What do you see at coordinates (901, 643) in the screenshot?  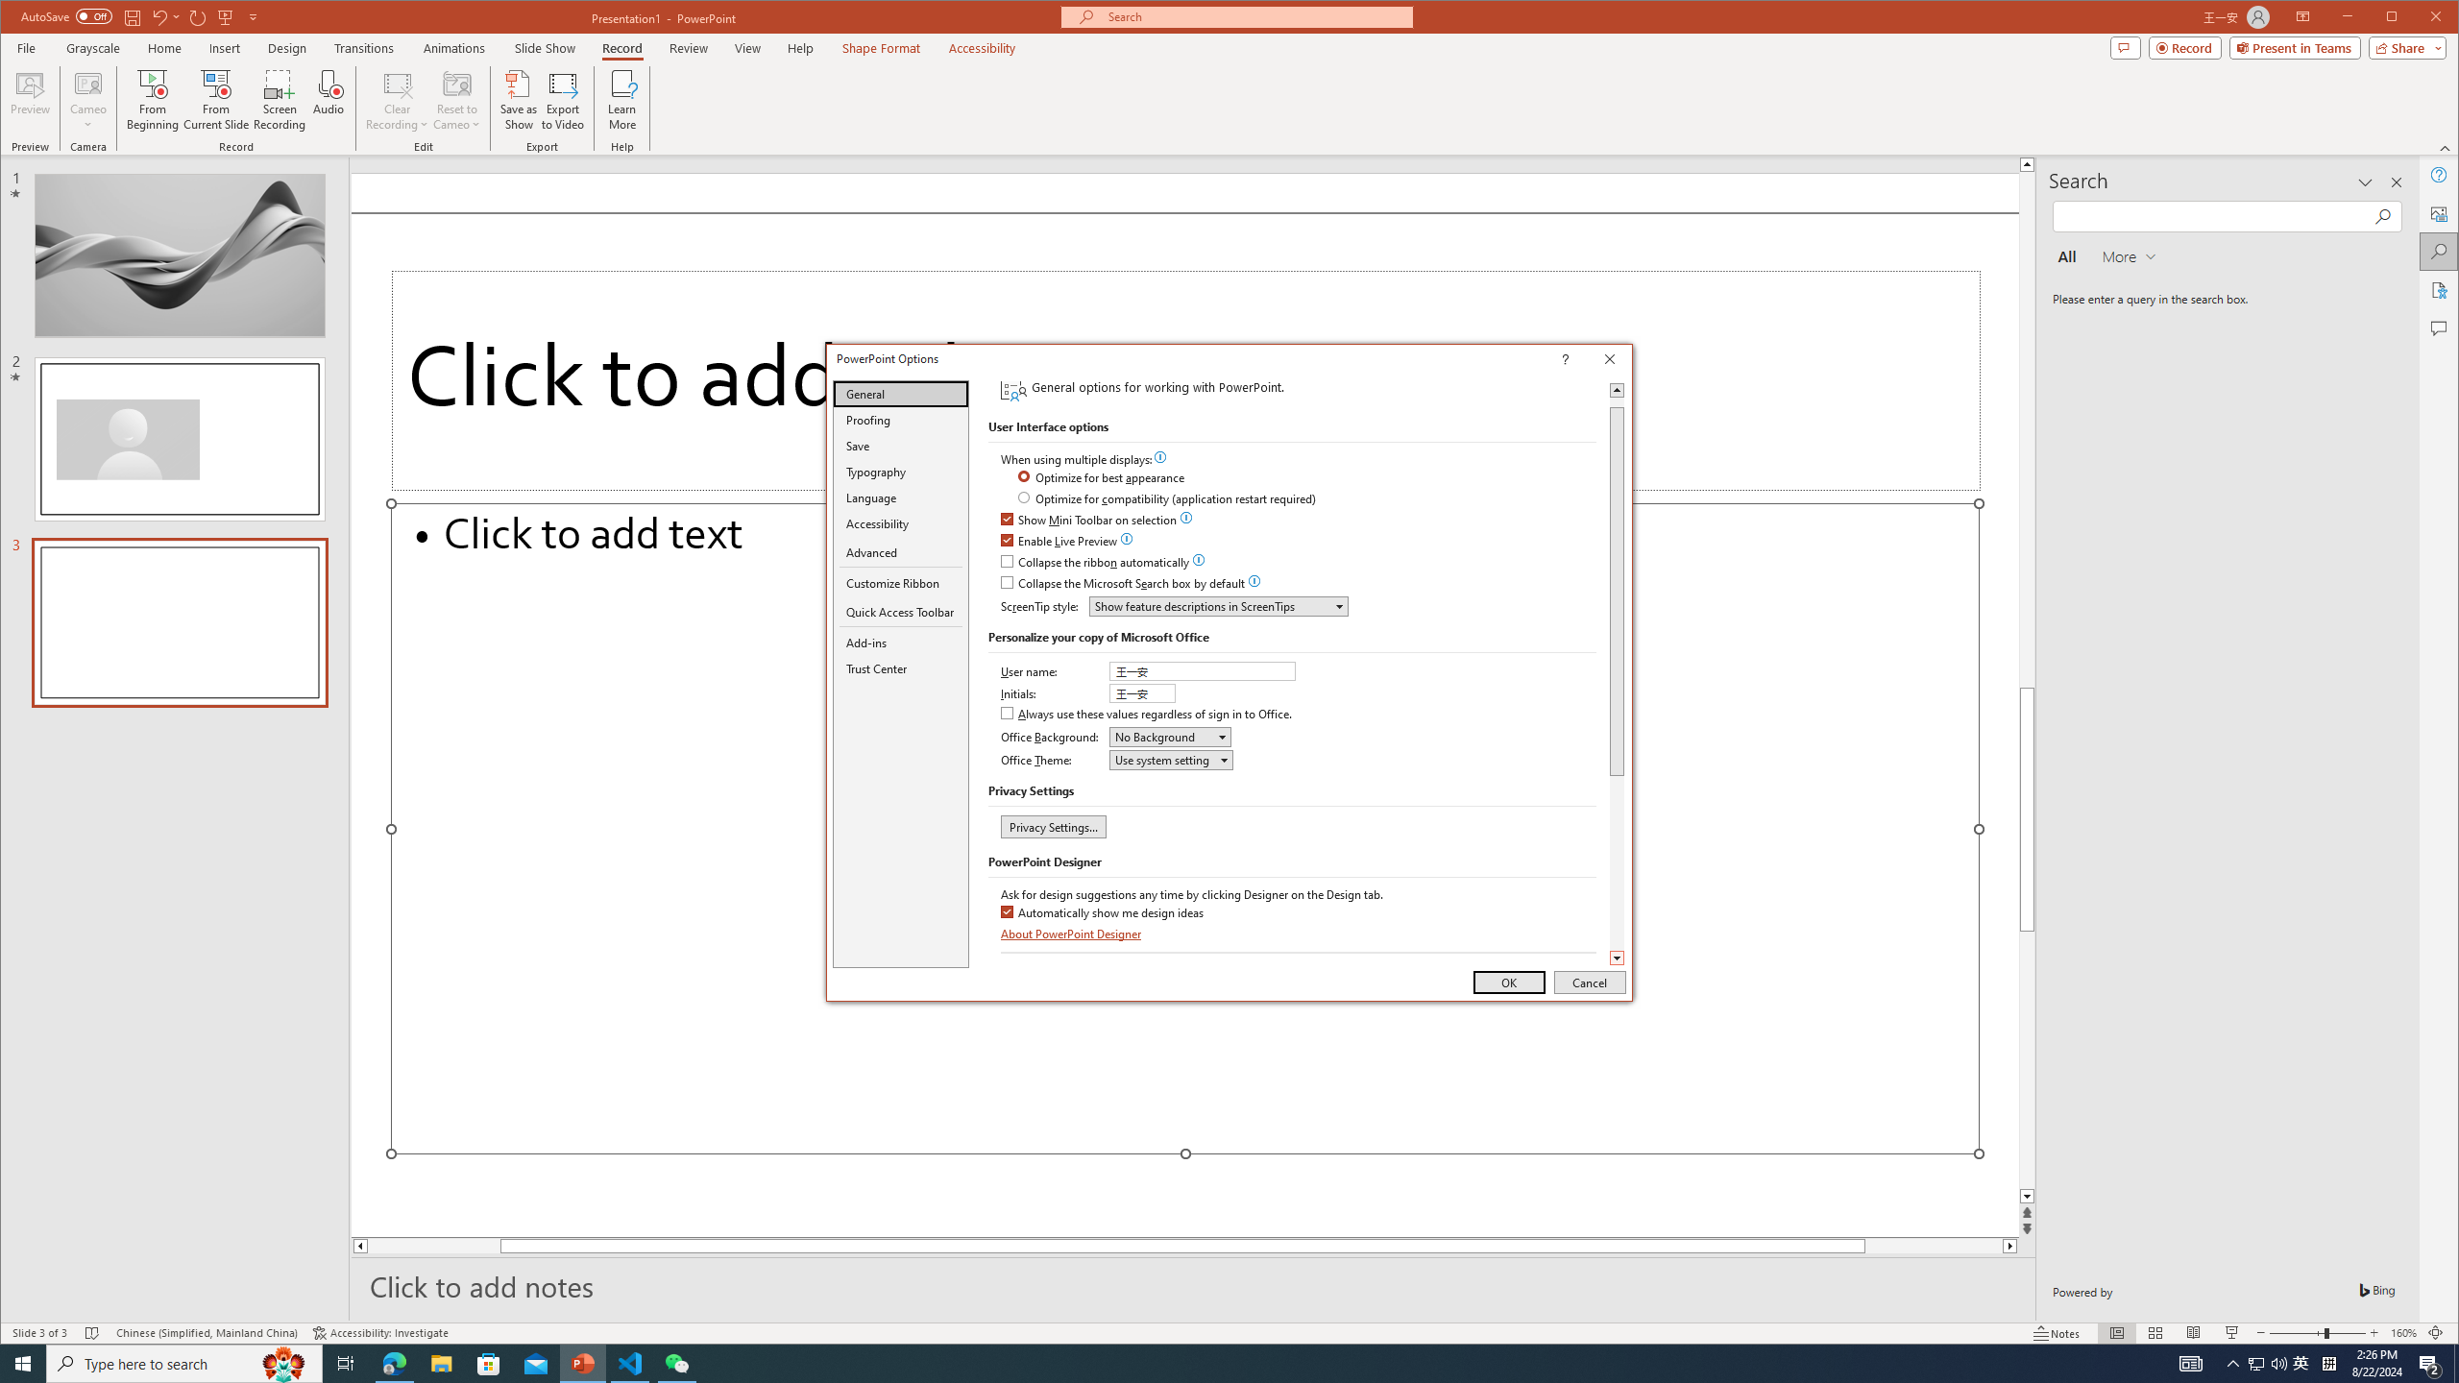 I see `Add-ins` at bounding box center [901, 643].